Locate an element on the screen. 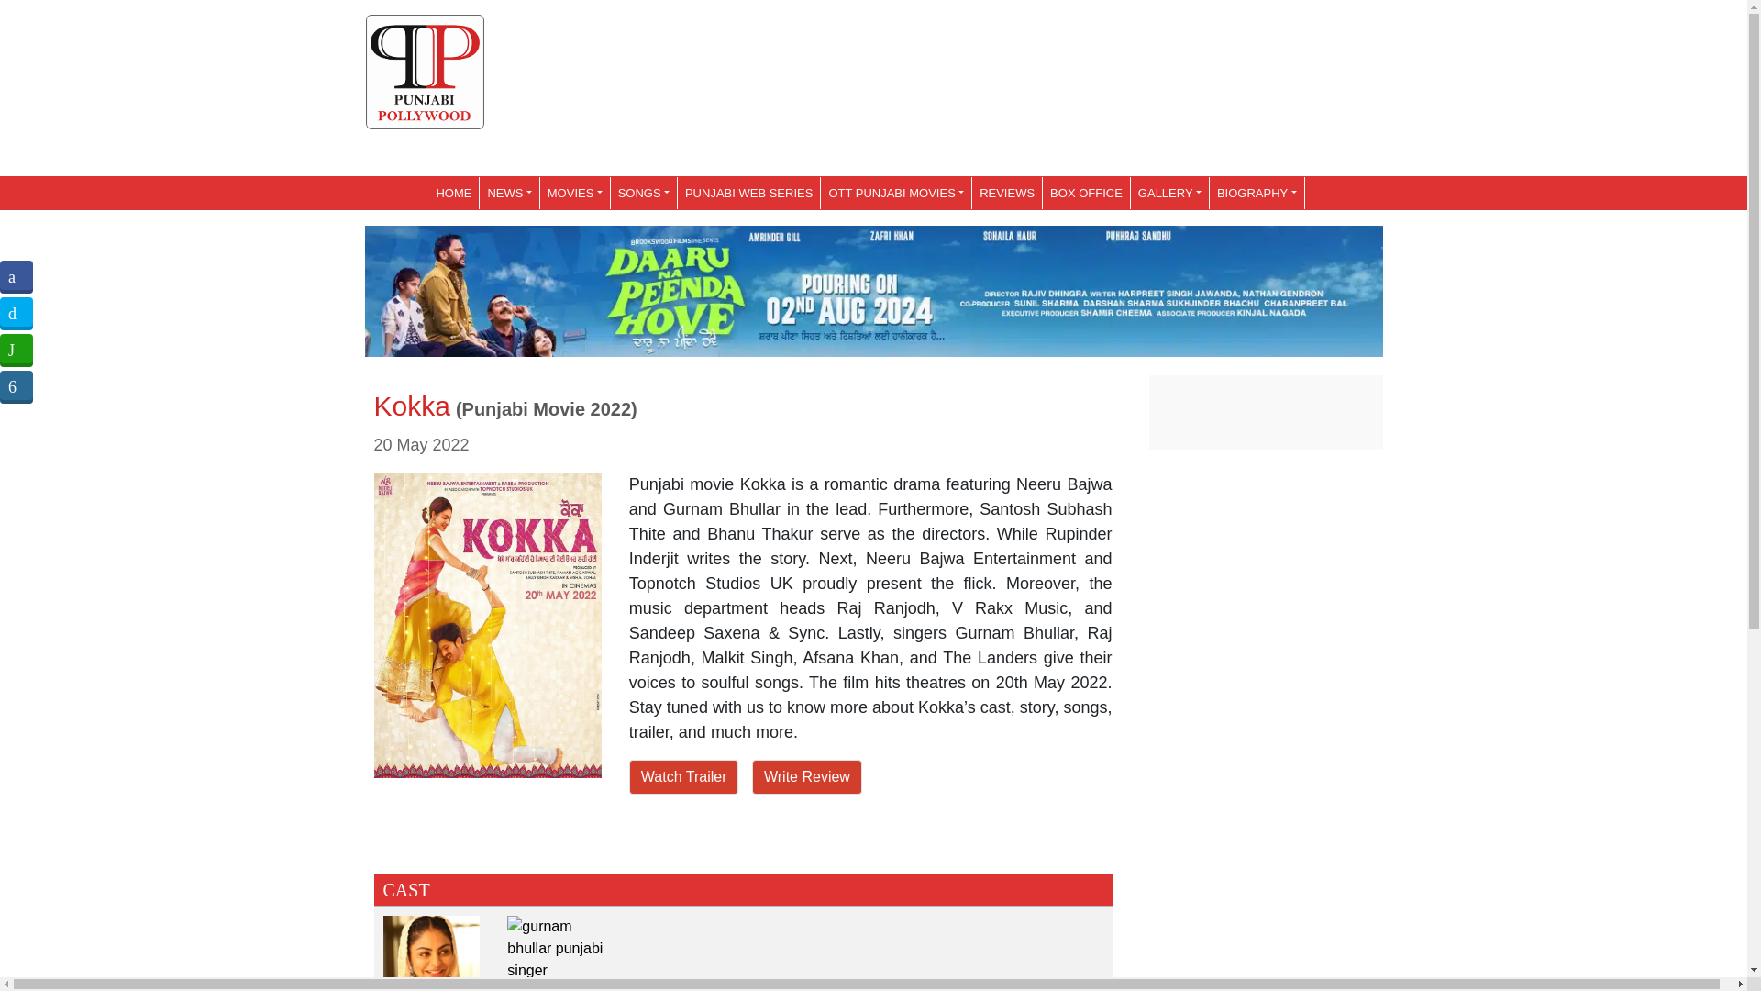 This screenshot has height=991, width=1761. SONGS is located at coordinates (644, 193).